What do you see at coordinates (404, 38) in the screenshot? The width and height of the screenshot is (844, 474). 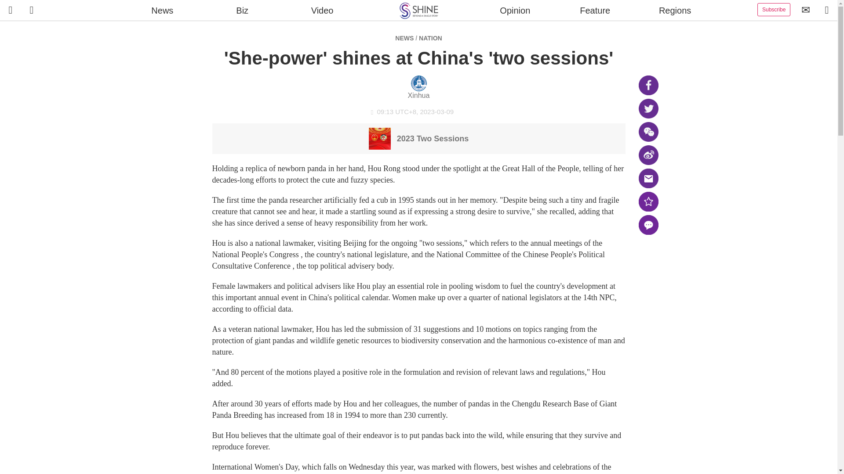 I see `NEWS` at bounding box center [404, 38].